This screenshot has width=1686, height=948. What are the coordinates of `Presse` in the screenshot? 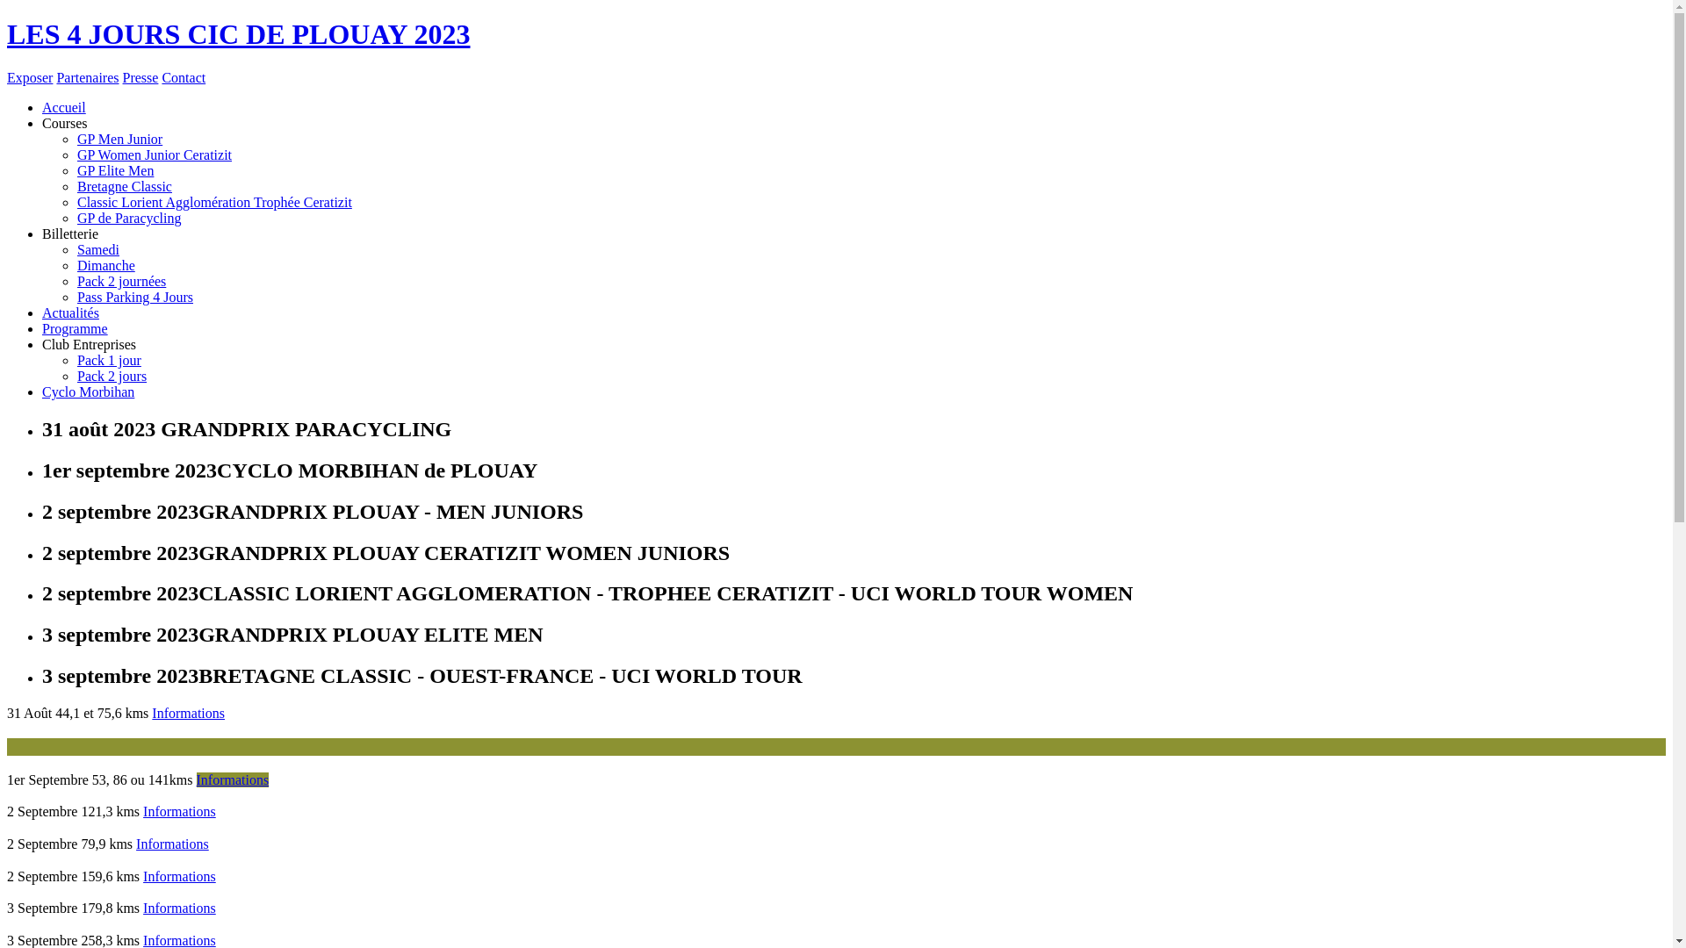 It's located at (140, 77).